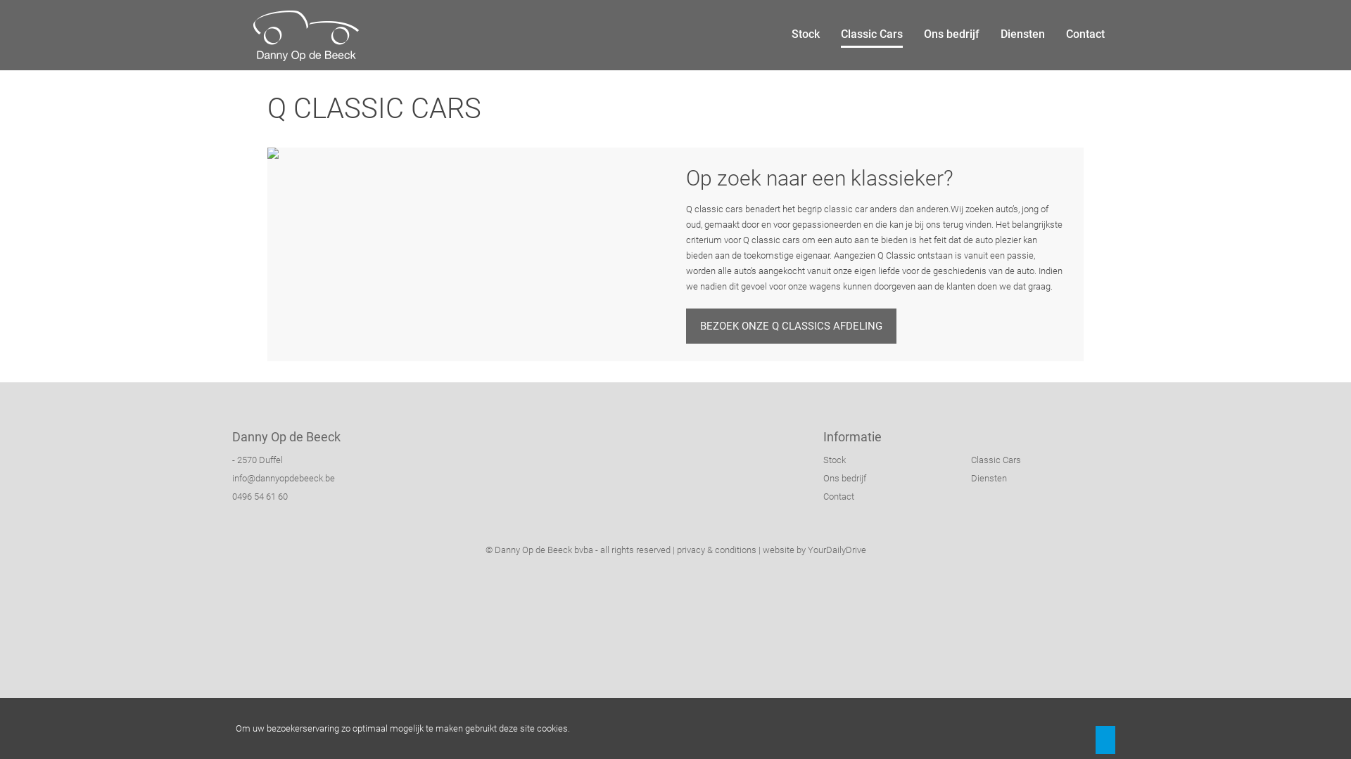  Describe the element at coordinates (716, 550) in the screenshot. I see `privacy & conditions` at that location.